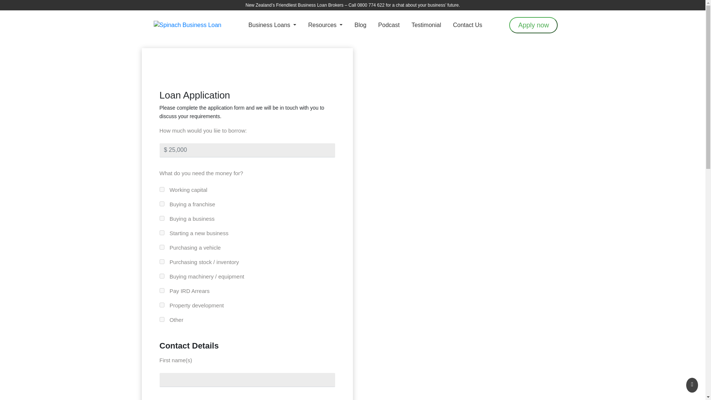 This screenshot has width=711, height=400. Describe the element at coordinates (325, 25) in the screenshot. I see `Resources` at that location.